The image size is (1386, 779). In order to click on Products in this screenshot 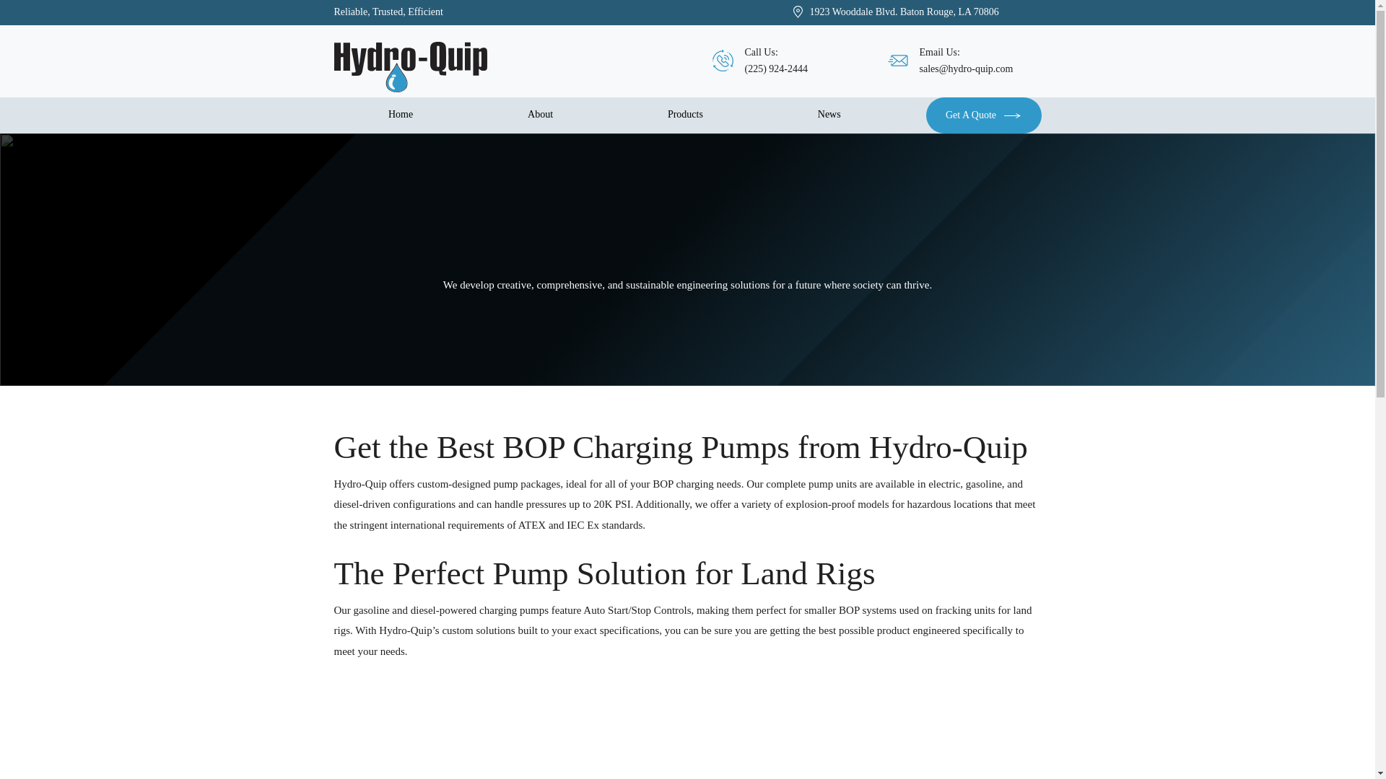, I will do `click(684, 115)`.